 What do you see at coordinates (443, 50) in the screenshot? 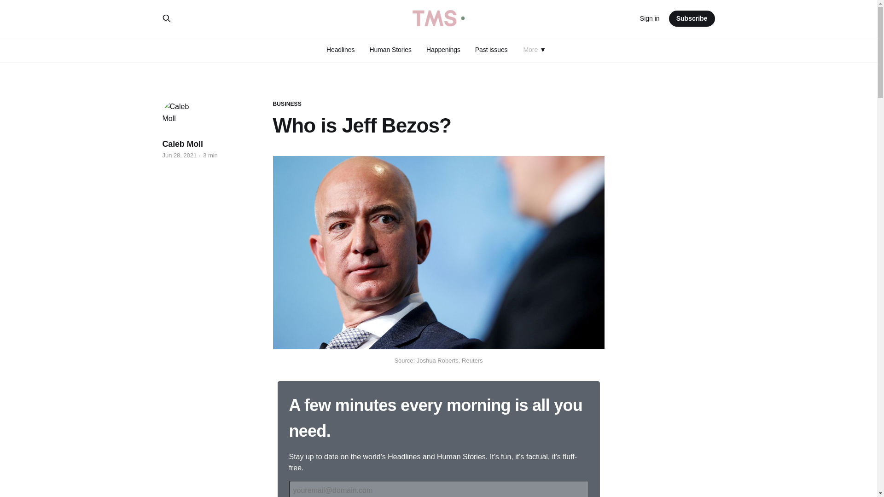
I see `Happenings` at bounding box center [443, 50].